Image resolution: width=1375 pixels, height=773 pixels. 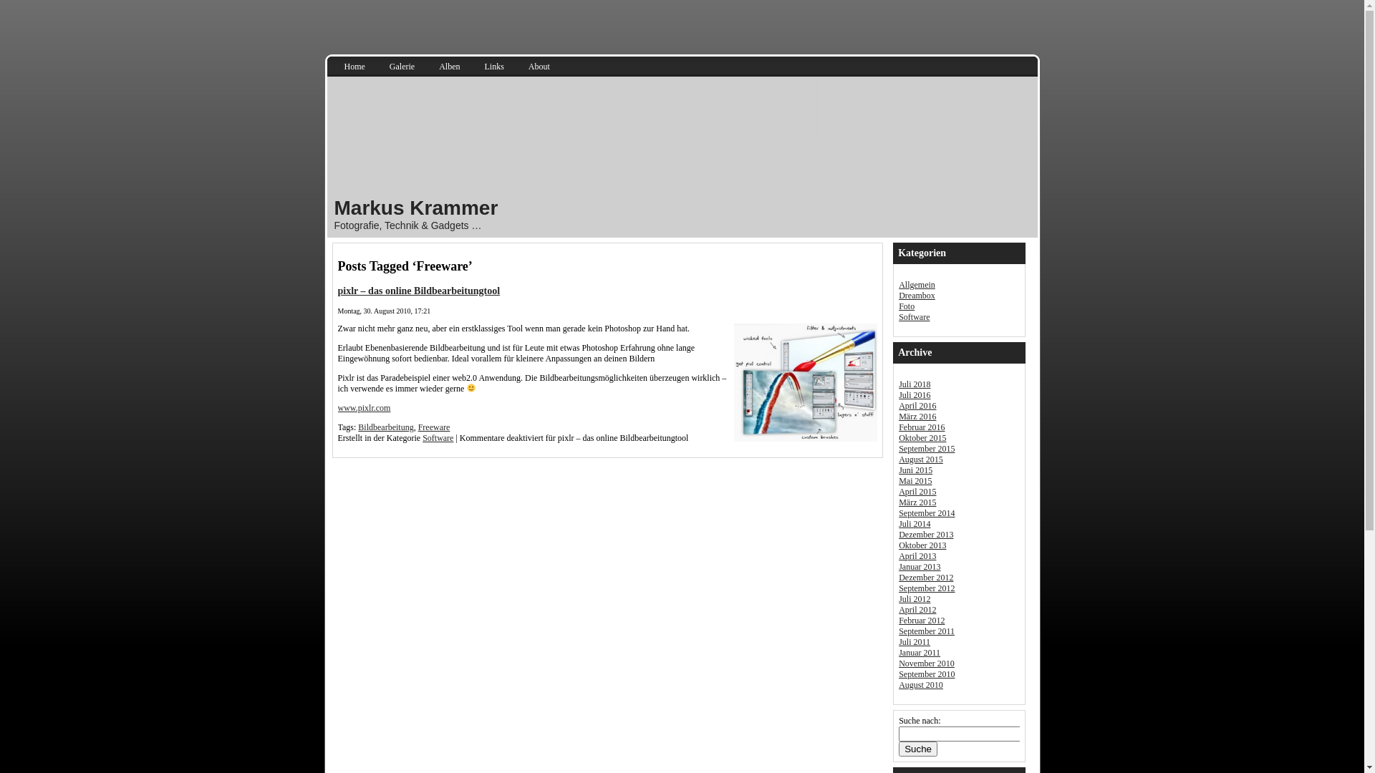 What do you see at coordinates (922, 438) in the screenshot?
I see `Oktober 2015` at bounding box center [922, 438].